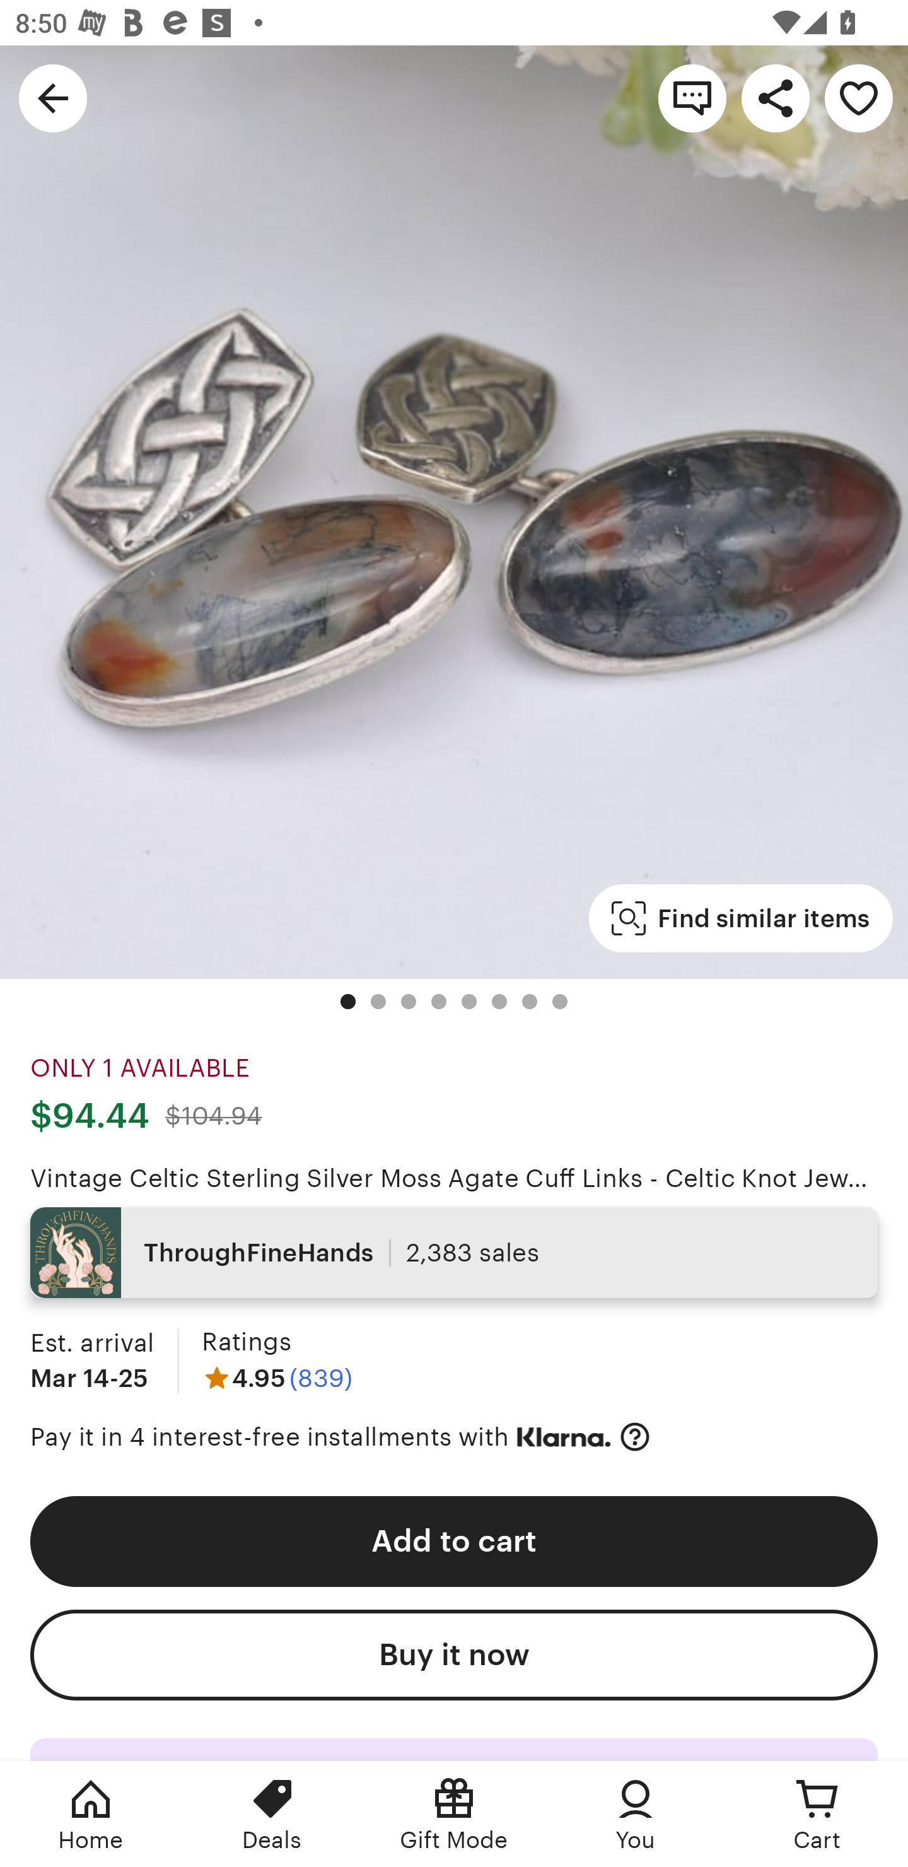 This screenshot has width=908, height=1867. Describe the element at coordinates (454, 1655) in the screenshot. I see `Buy it now` at that location.